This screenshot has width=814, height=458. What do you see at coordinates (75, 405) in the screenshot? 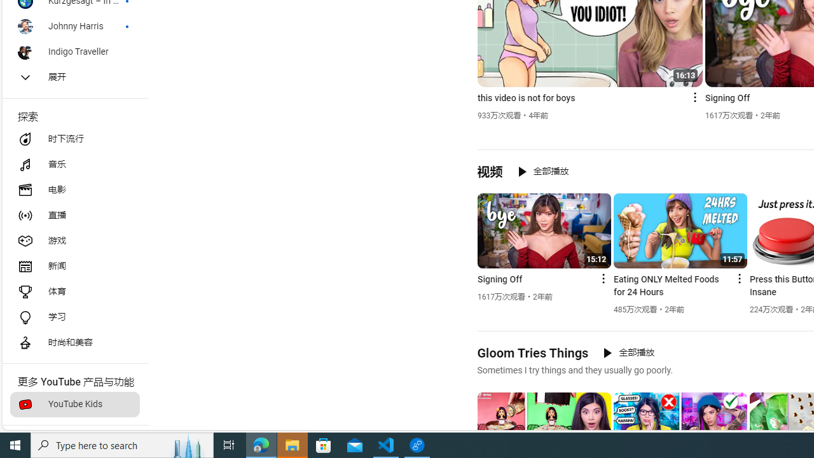
I see `YouTube Kids` at bounding box center [75, 405].